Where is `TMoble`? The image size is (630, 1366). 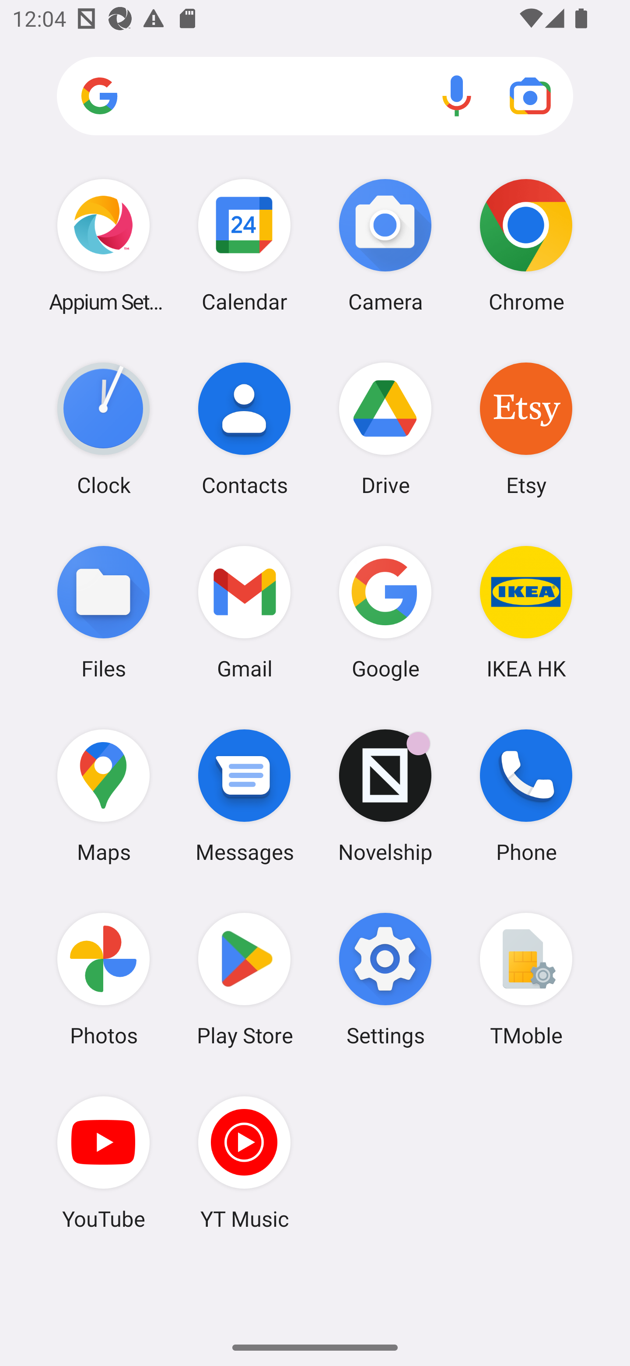 TMoble is located at coordinates (526, 979).